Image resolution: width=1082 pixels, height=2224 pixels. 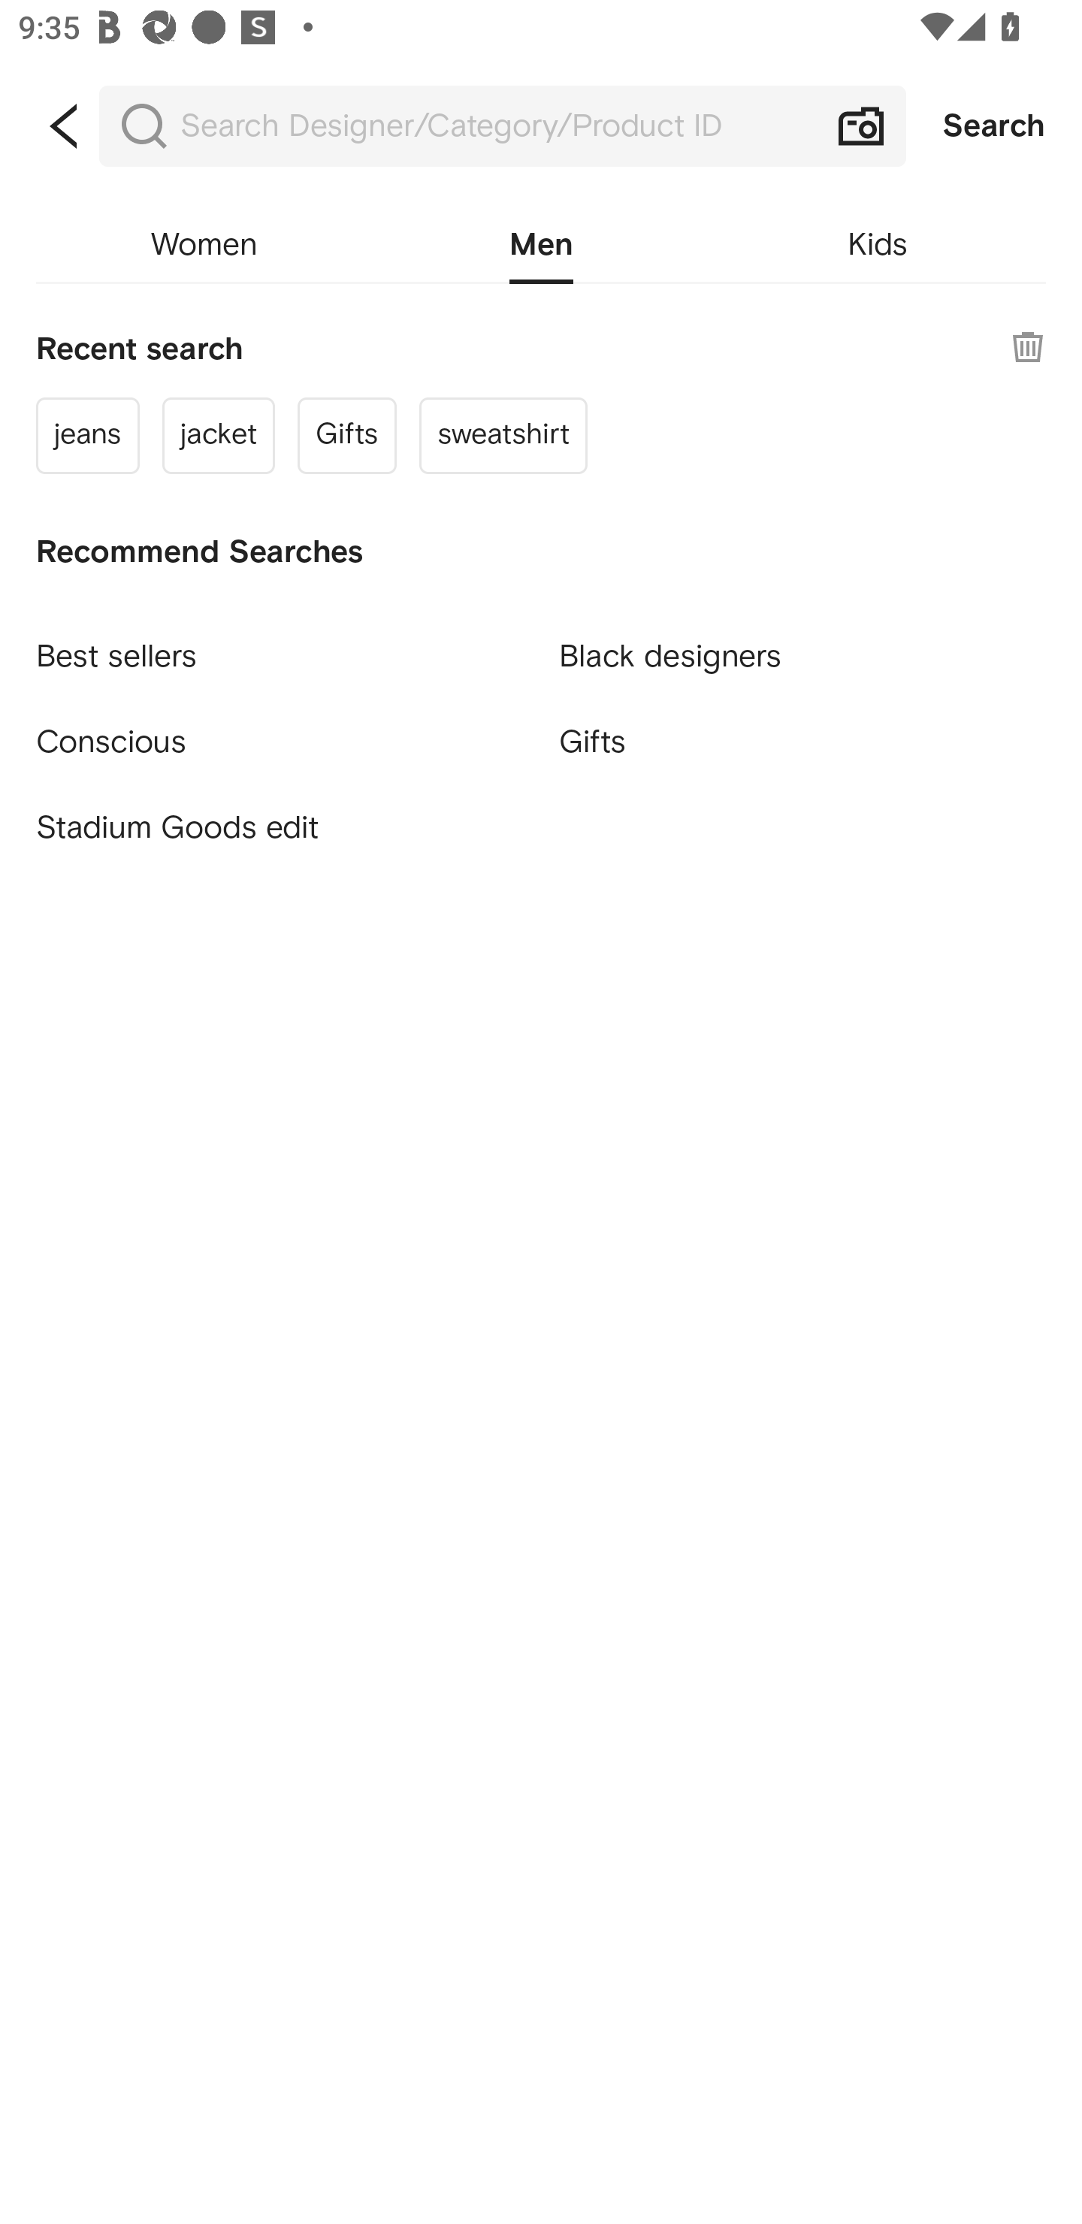 What do you see at coordinates (994, 126) in the screenshot?
I see `Search` at bounding box center [994, 126].